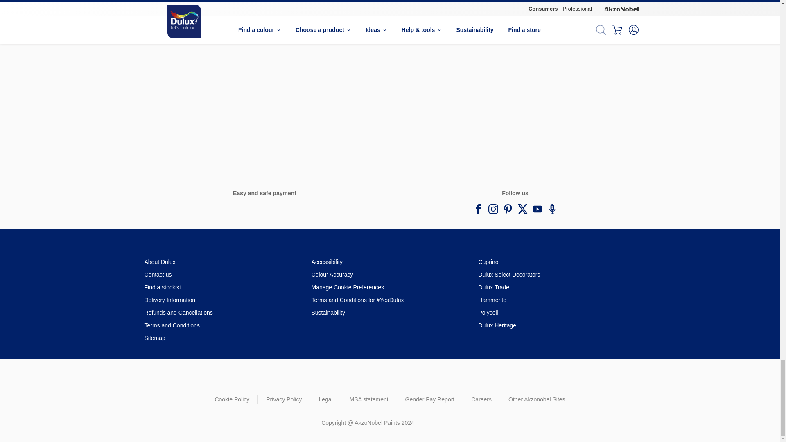  What do you see at coordinates (522, 209) in the screenshot?
I see `Follow us` at bounding box center [522, 209].